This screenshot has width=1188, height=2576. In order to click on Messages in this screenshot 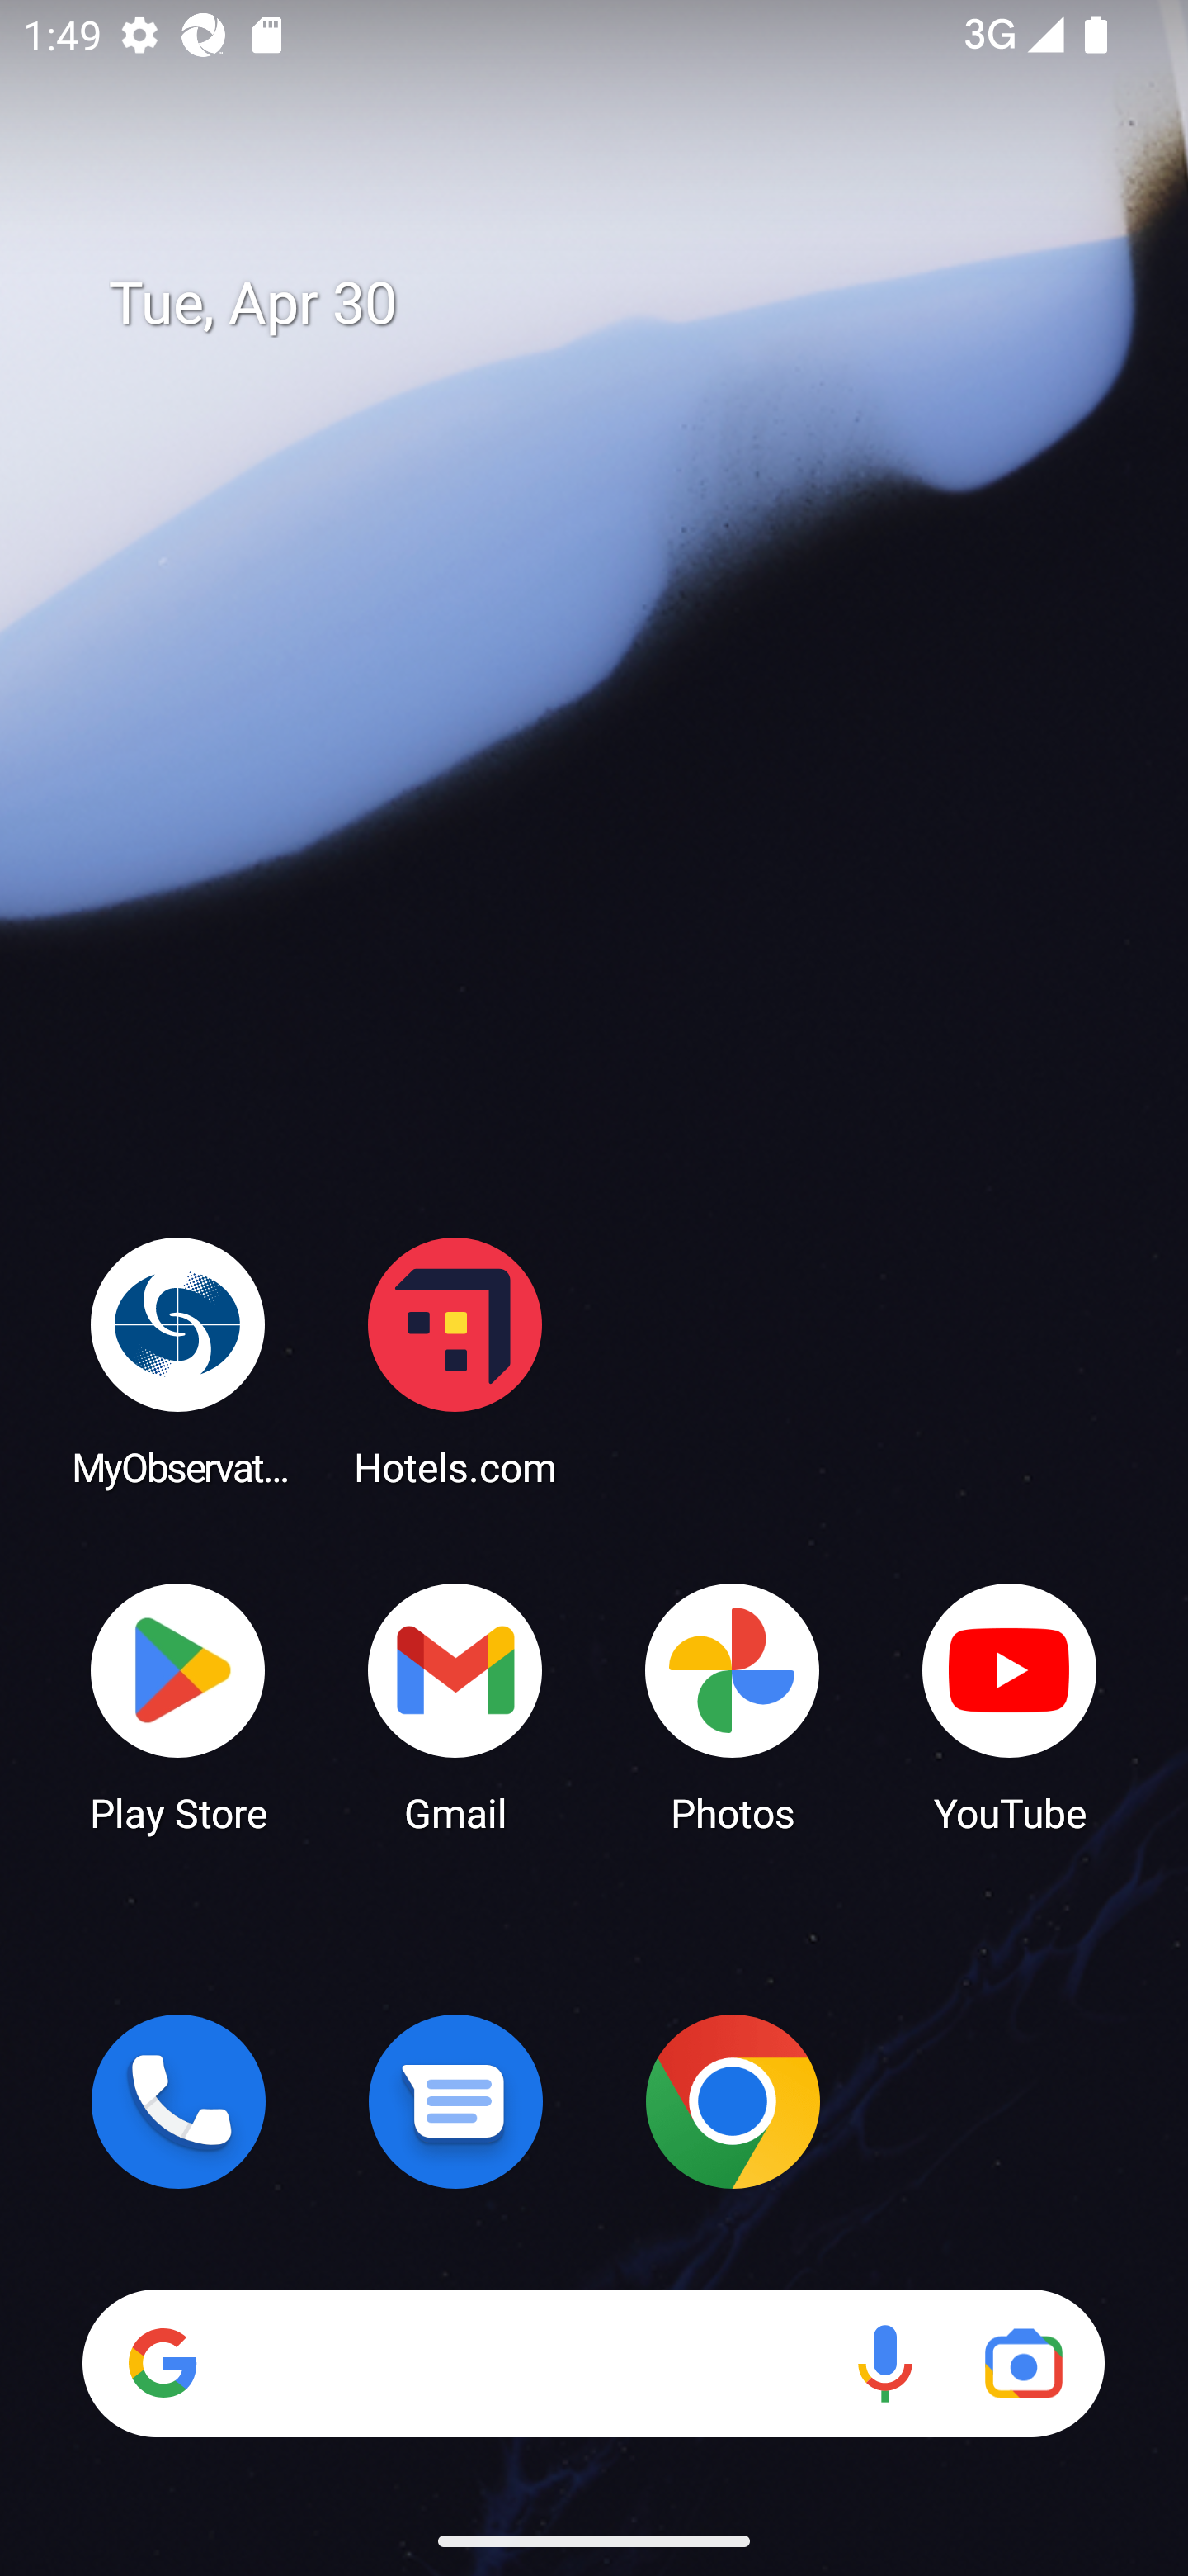, I will do `click(455, 2101)`.